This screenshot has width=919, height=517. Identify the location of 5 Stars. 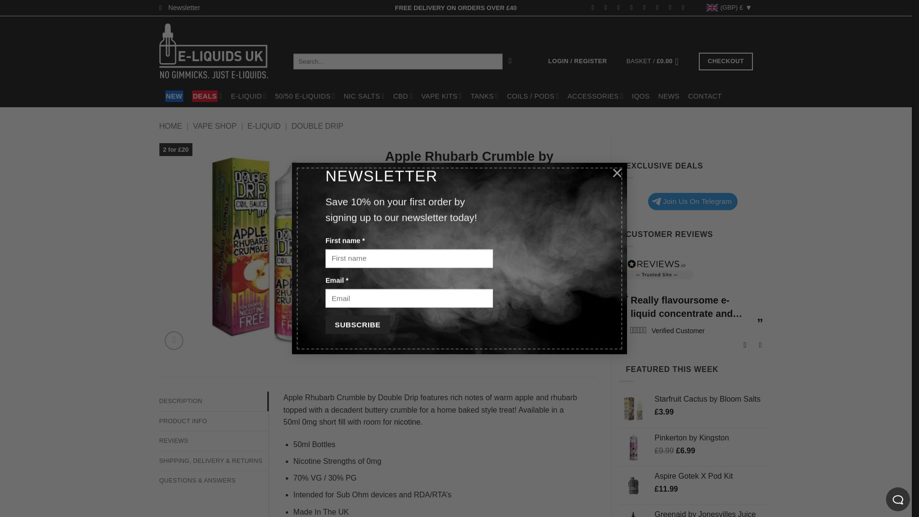
(784, 330).